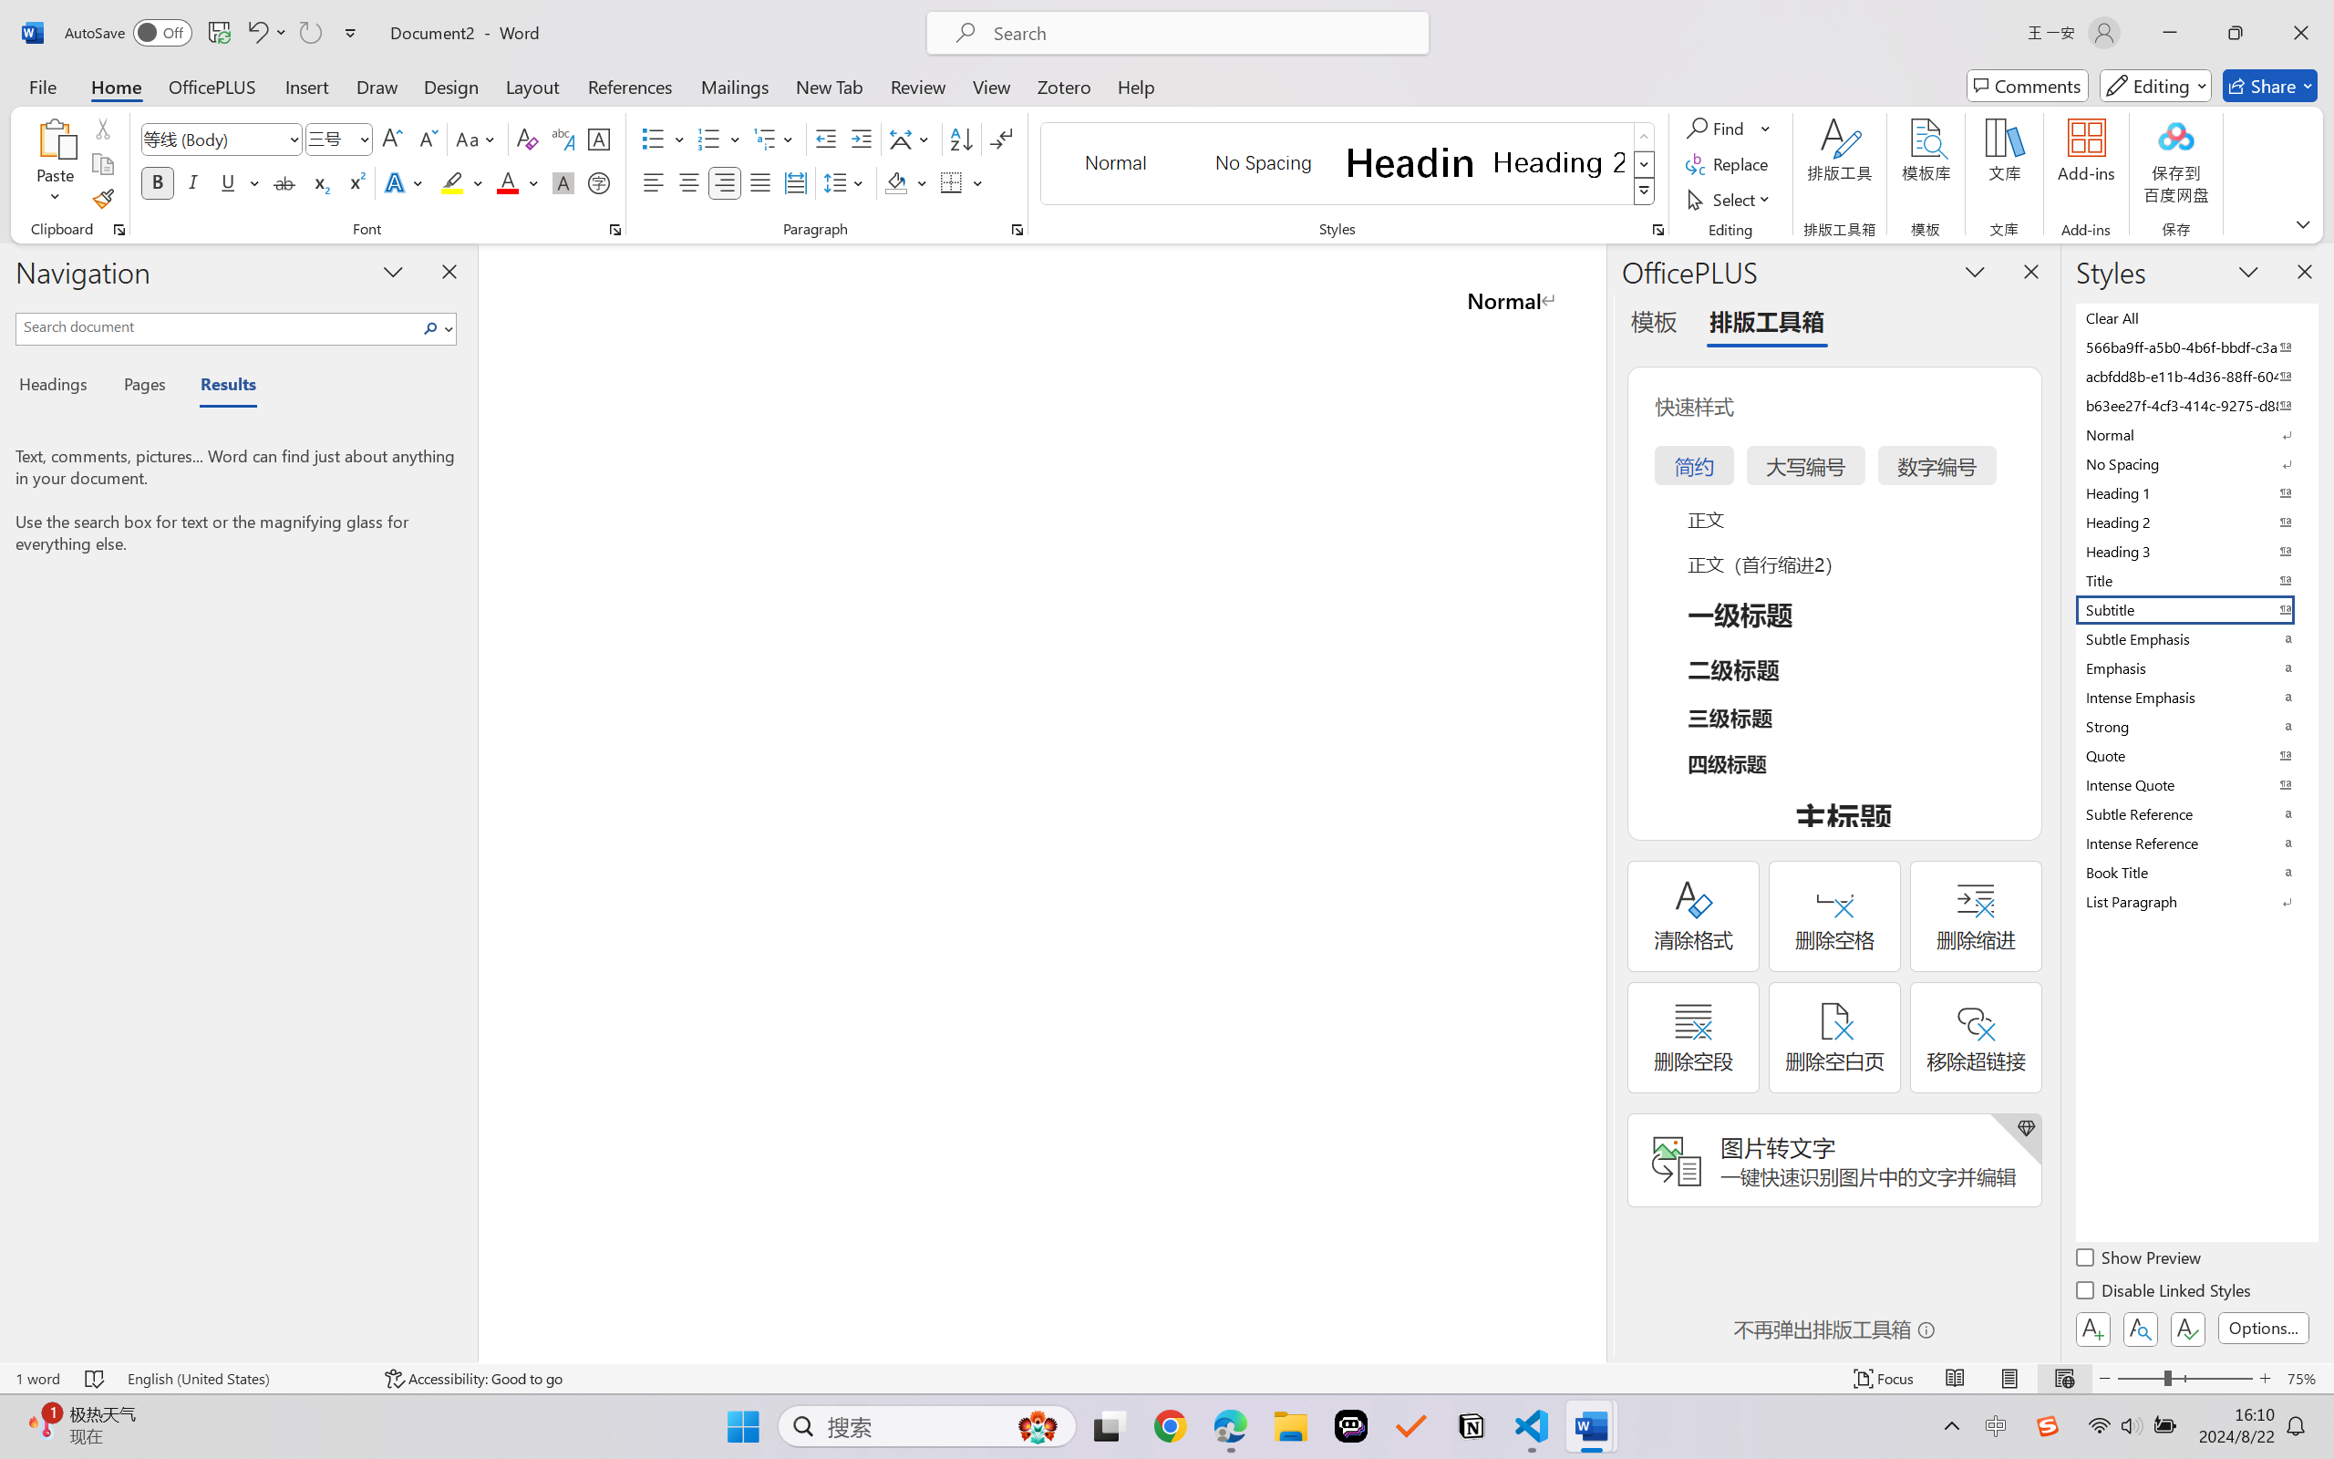  I want to click on Superscript, so click(355, 182).